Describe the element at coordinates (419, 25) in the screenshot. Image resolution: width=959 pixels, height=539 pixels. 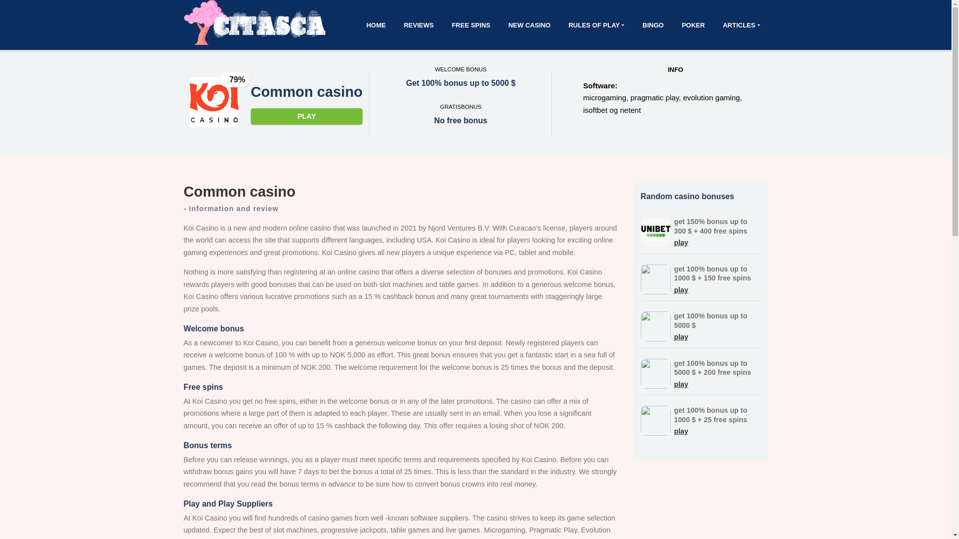
I see `REVIEWS` at that location.